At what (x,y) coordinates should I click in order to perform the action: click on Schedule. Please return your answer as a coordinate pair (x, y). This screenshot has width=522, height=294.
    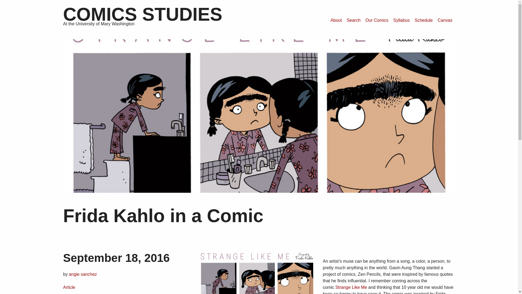
    Looking at the image, I should click on (424, 20).